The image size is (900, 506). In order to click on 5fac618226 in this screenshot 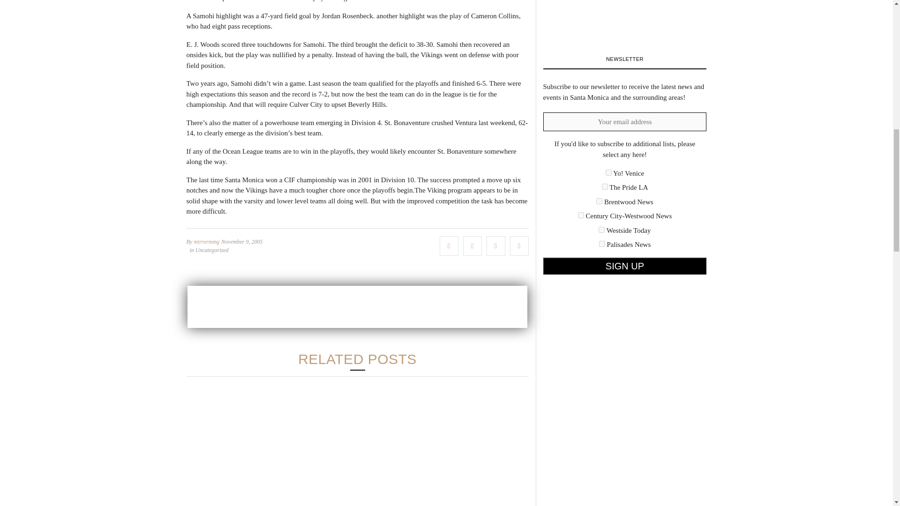, I will do `click(581, 215)`.